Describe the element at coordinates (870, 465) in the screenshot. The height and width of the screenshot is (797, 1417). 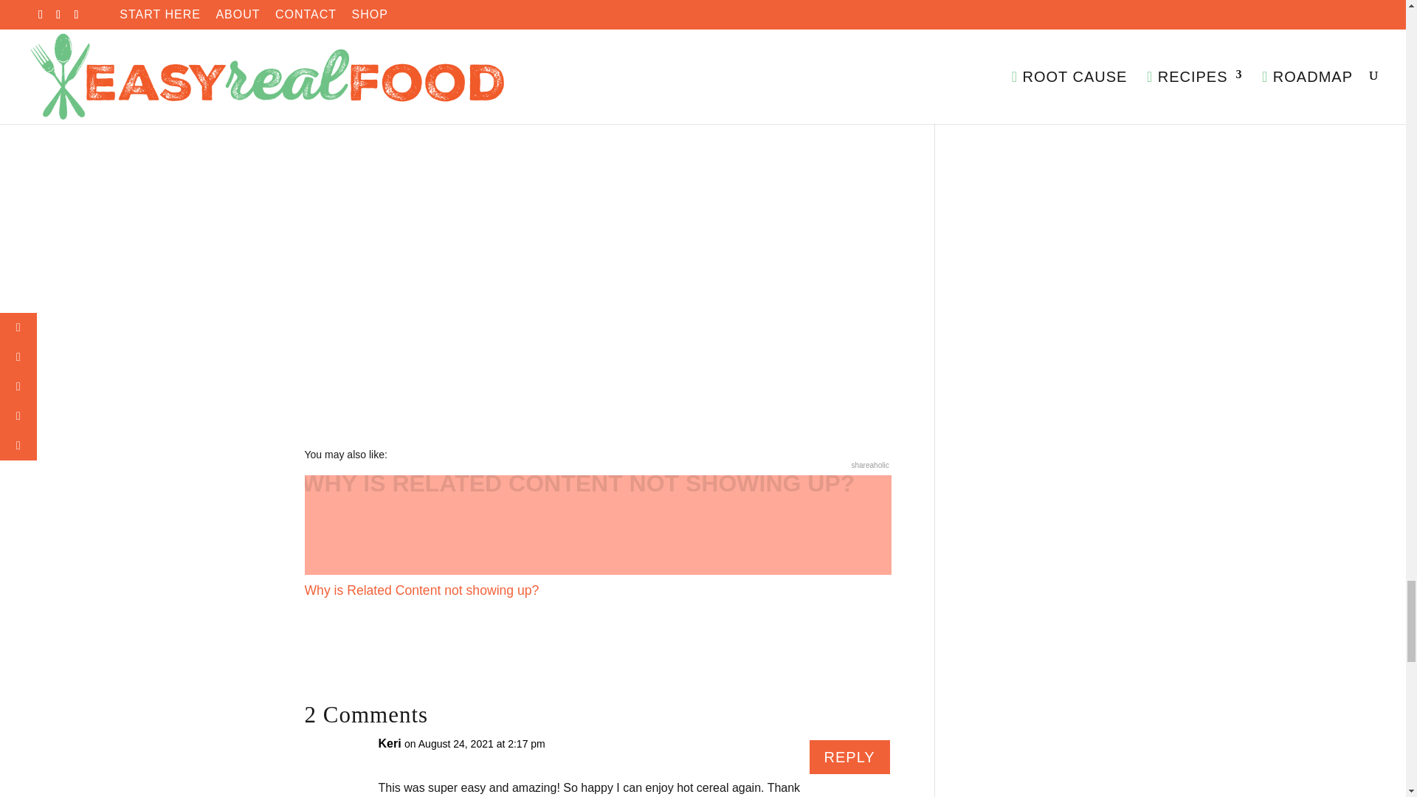
I see `Website Tools by Shareaholic` at that location.